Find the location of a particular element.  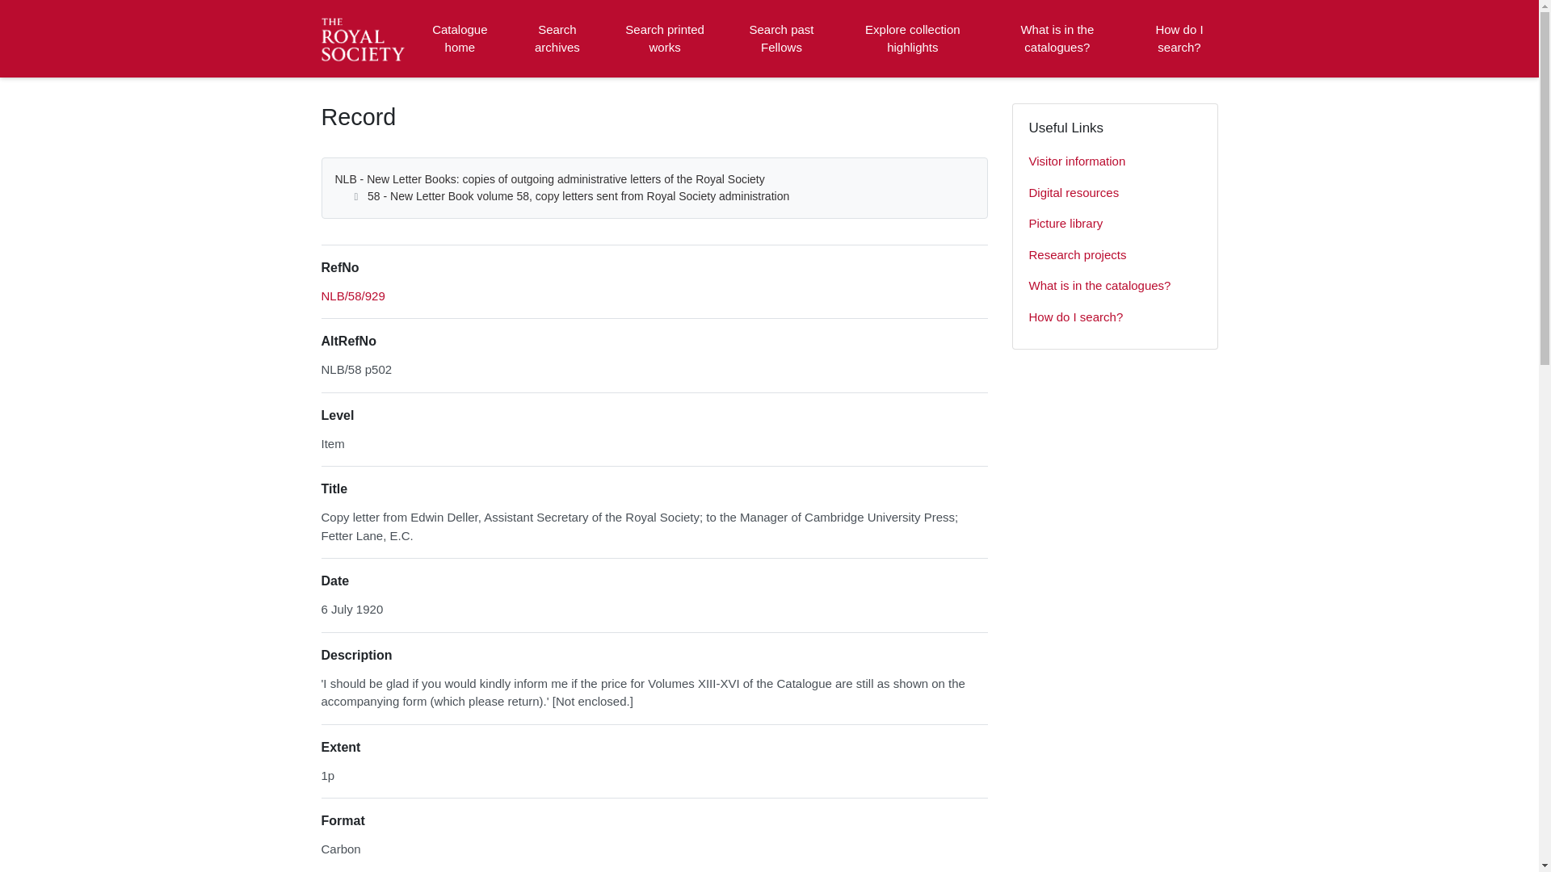

What is in the catalogues? is located at coordinates (1057, 39).